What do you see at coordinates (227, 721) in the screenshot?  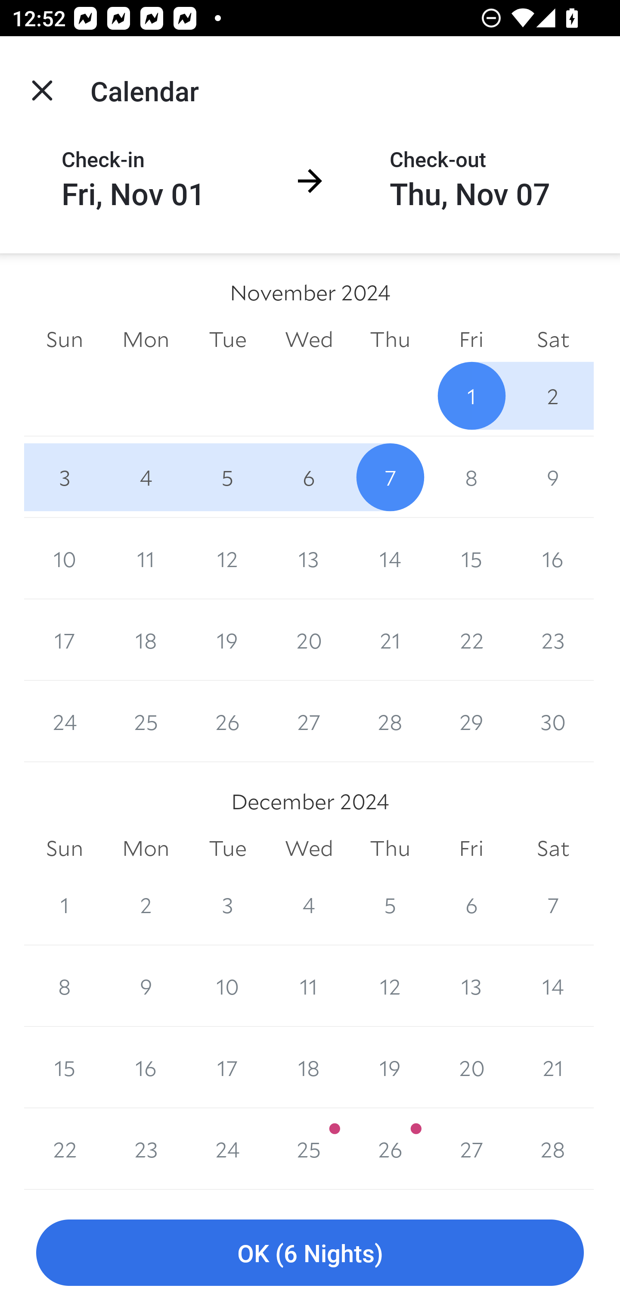 I see `26 26 November 2024` at bounding box center [227, 721].